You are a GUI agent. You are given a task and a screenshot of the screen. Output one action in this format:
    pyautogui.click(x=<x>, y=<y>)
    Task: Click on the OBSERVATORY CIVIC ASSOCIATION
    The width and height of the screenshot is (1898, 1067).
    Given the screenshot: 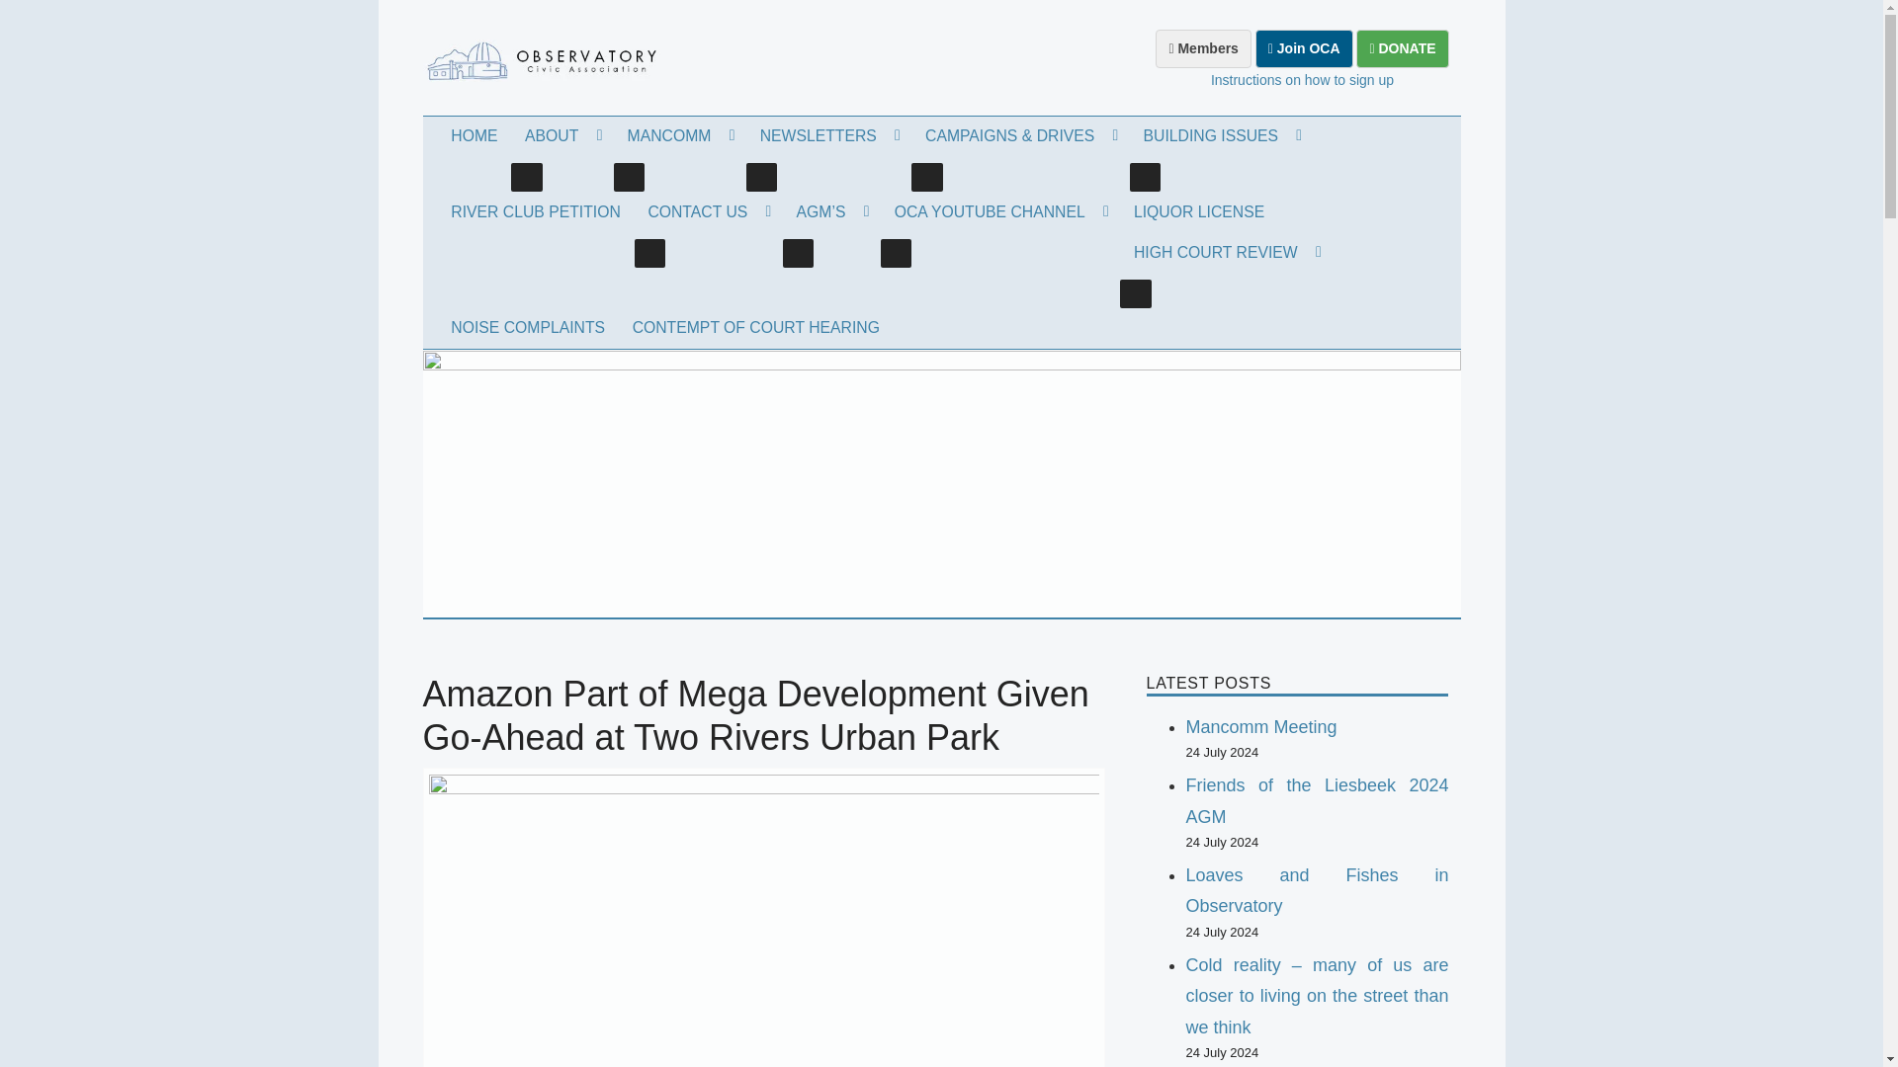 What is the action you would take?
    pyautogui.click(x=569, y=158)
    